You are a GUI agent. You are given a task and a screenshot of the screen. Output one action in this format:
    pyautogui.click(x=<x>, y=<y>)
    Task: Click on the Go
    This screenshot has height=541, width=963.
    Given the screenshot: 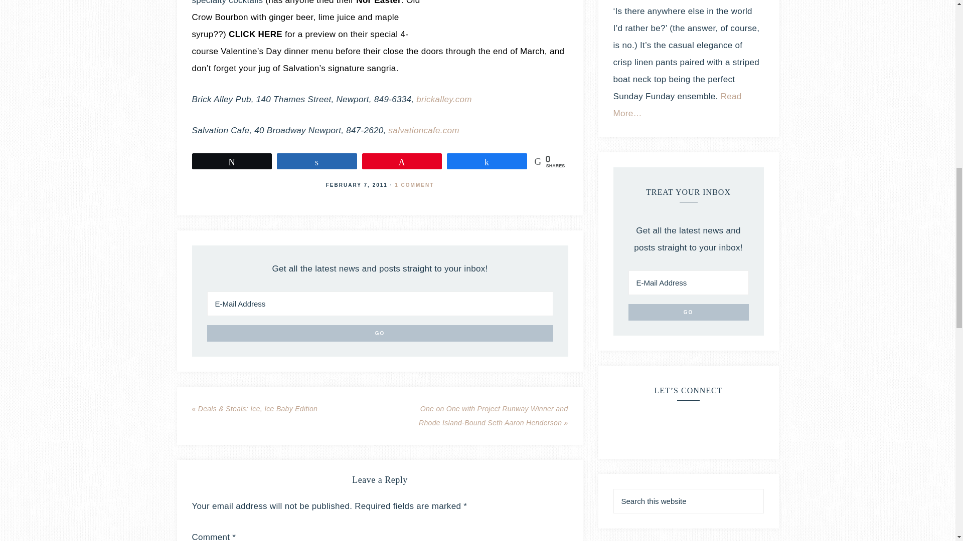 What is the action you would take?
    pyautogui.click(x=688, y=312)
    